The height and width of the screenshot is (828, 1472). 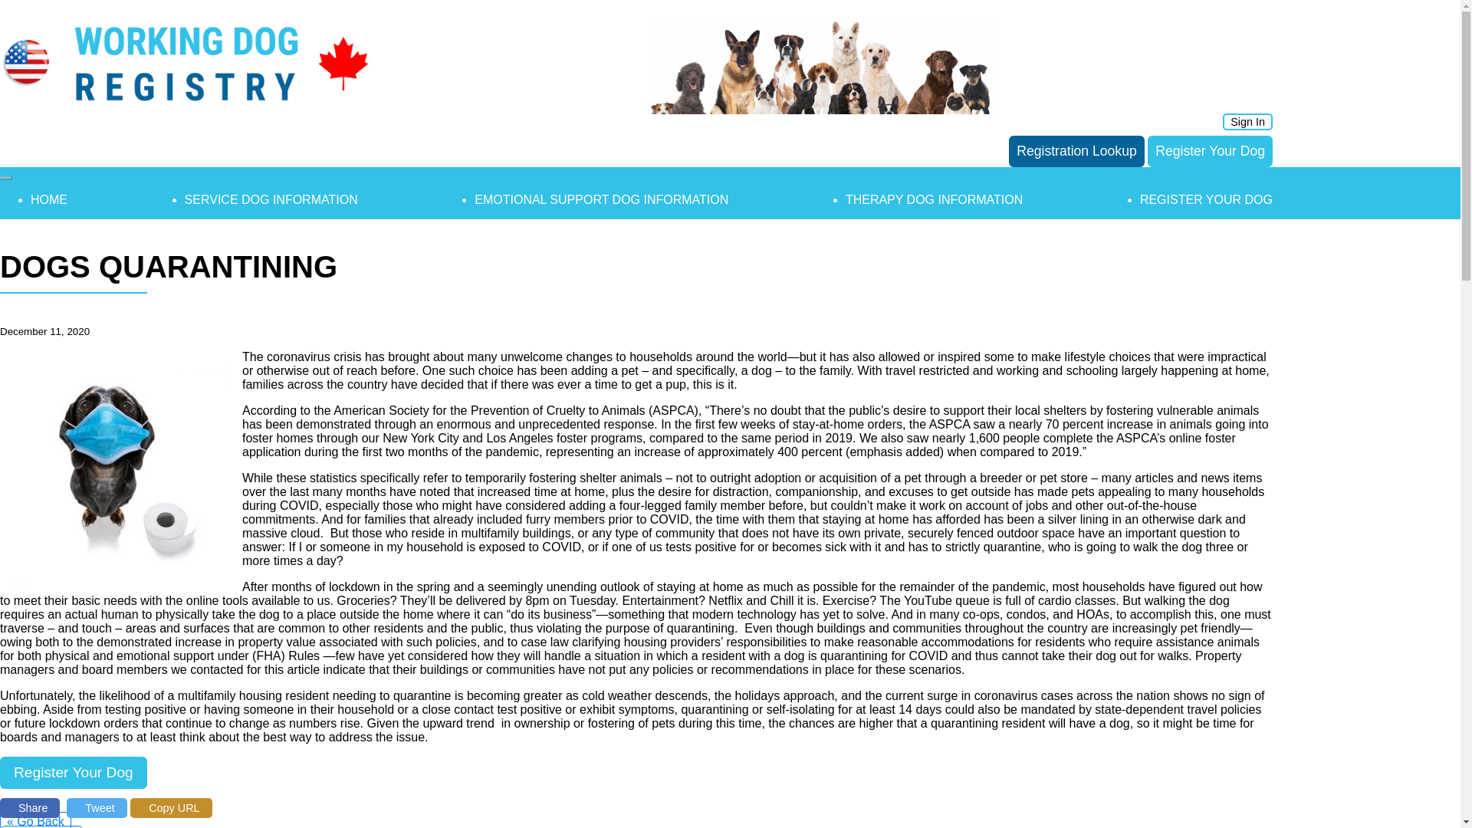 What do you see at coordinates (1210, 152) in the screenshot?
I see `Register Your Dog` at bounding box center [1210, 152].